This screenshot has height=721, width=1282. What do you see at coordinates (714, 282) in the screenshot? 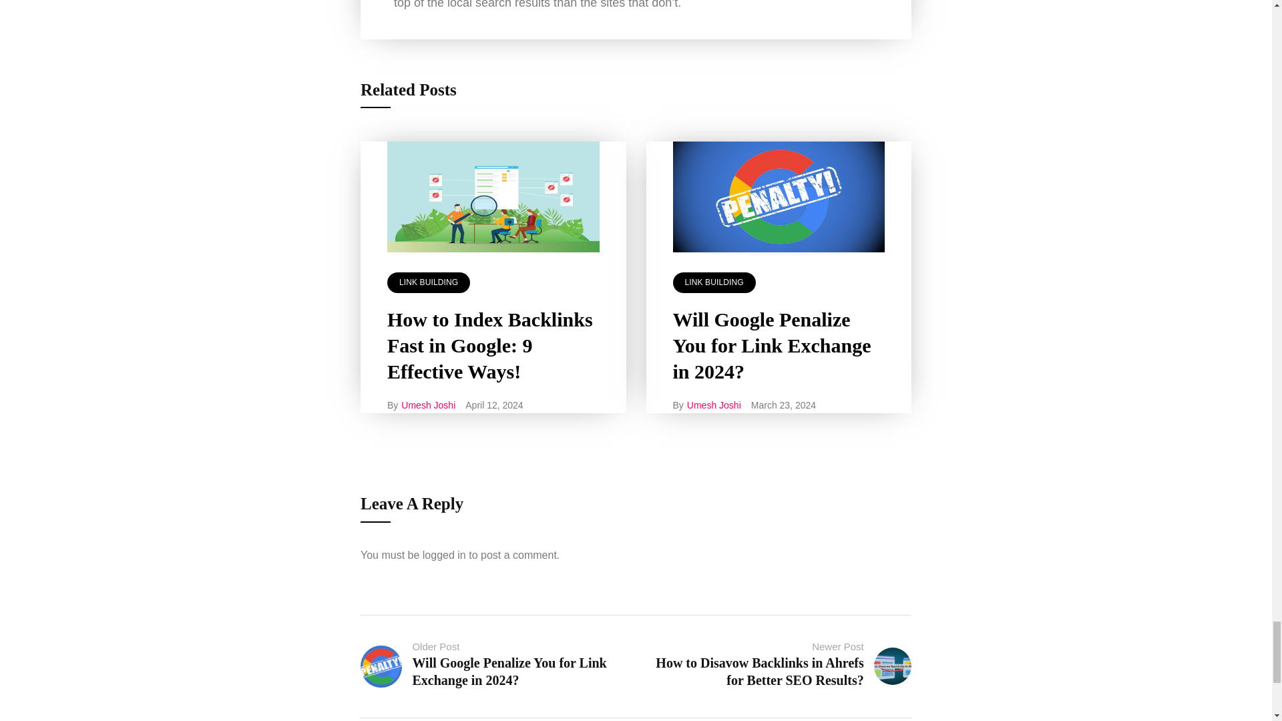
I see `LINK BUILDING` at bounding box center [714, 282].